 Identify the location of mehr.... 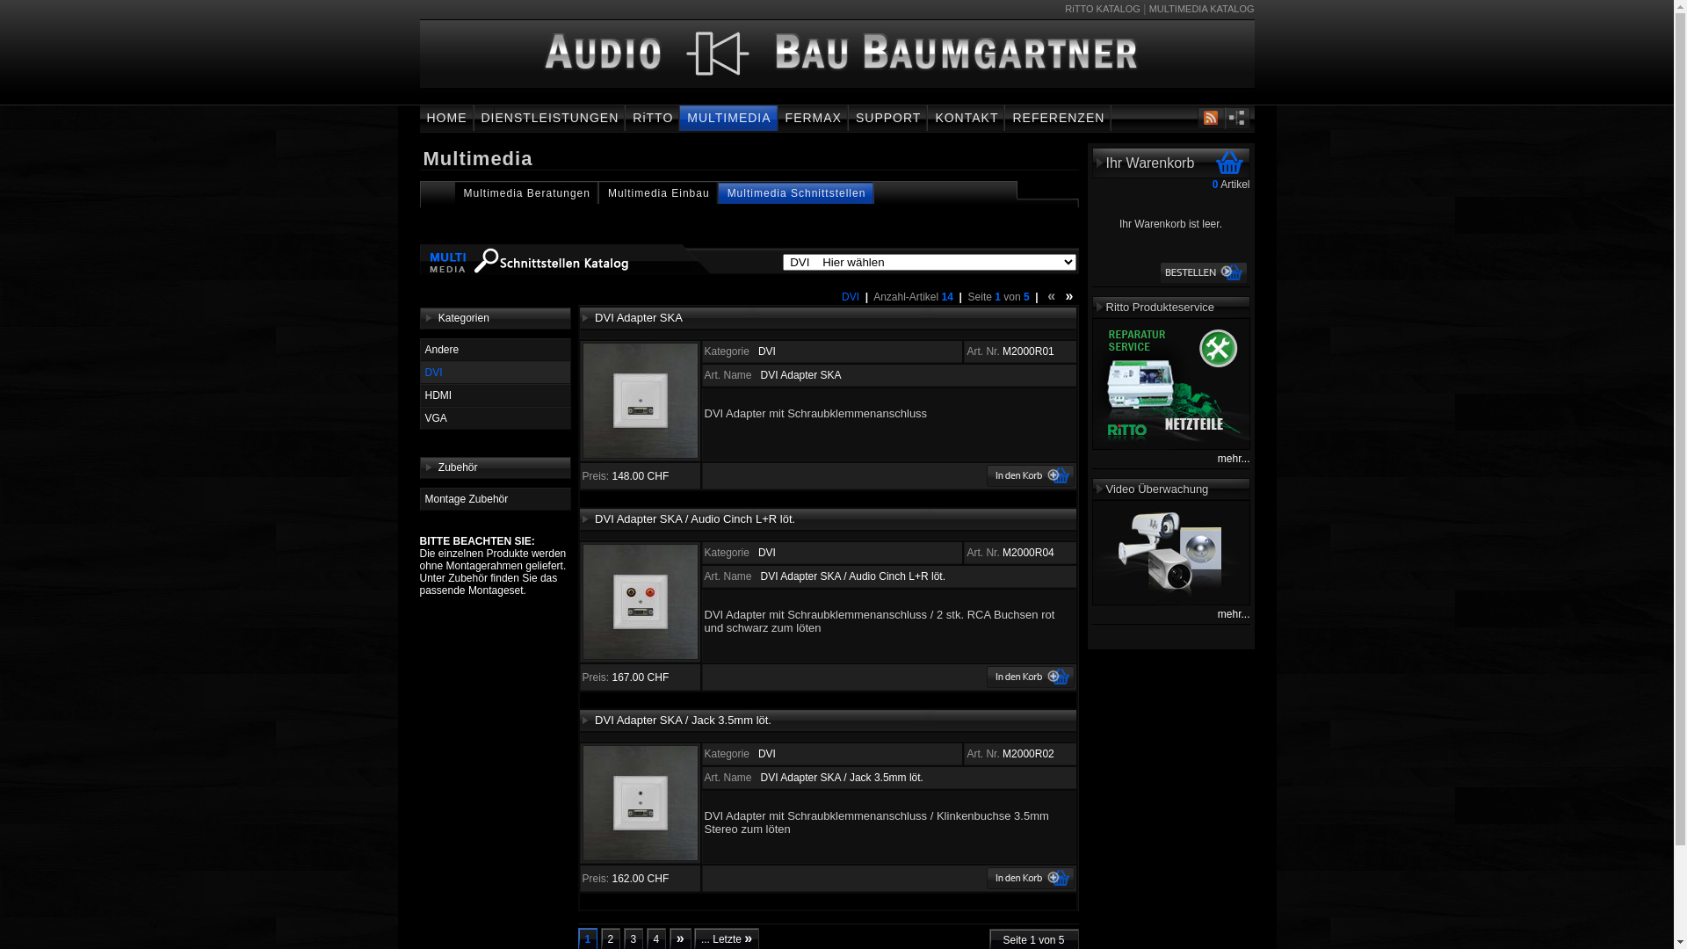
(1234, 459).